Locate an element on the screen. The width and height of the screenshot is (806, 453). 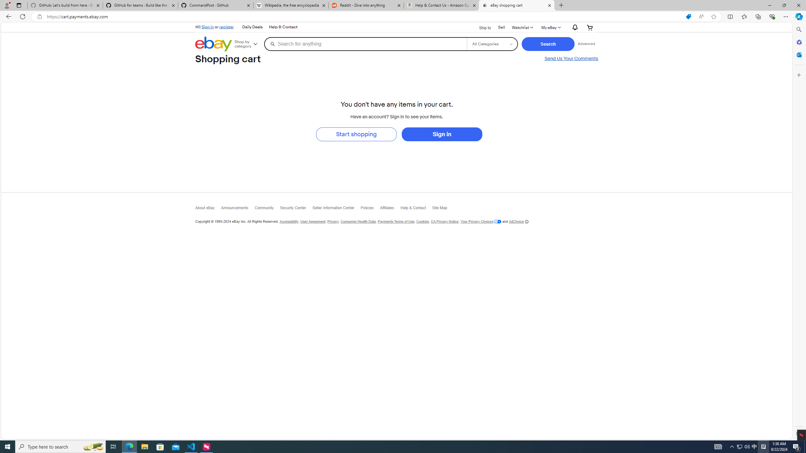
CA Privacy Notice is located at coordinates (445, 221).